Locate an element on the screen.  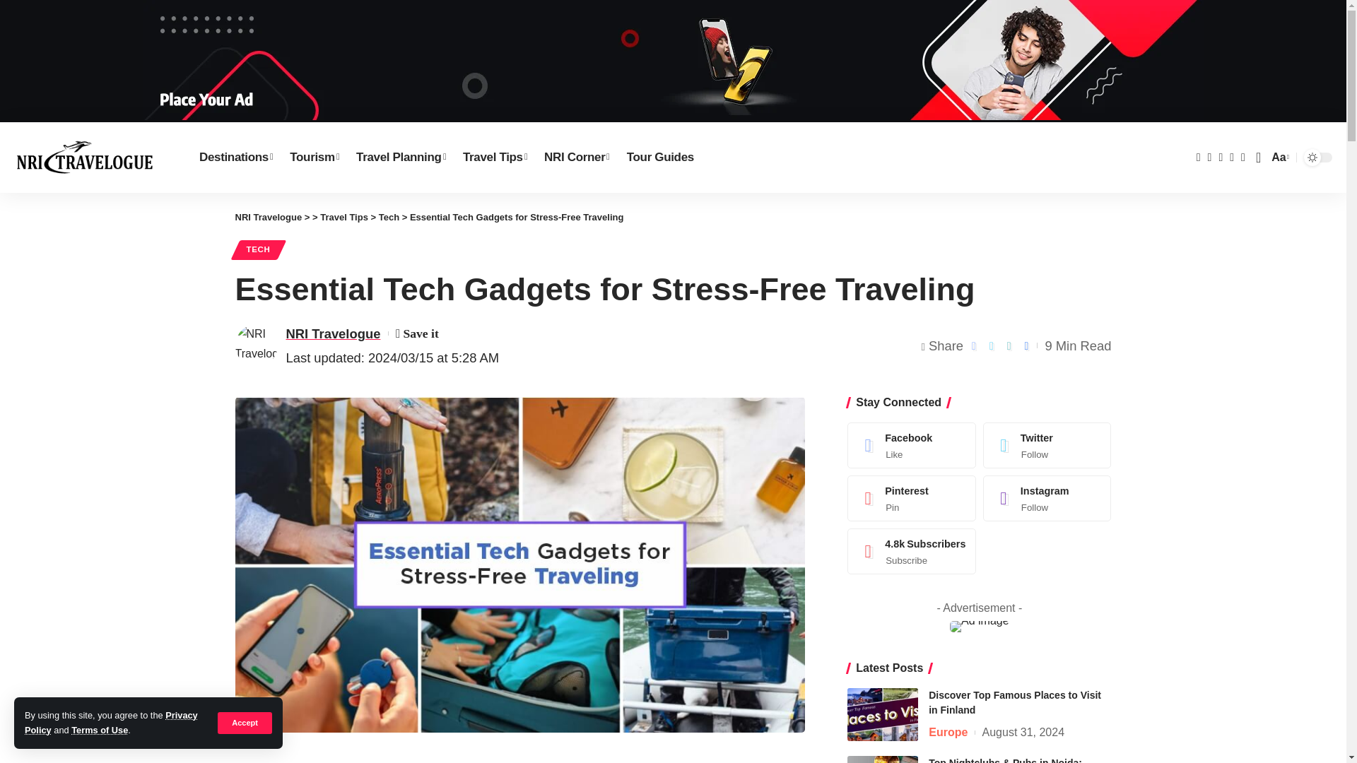
Privacy Policy is located at coordinates (111, 722).